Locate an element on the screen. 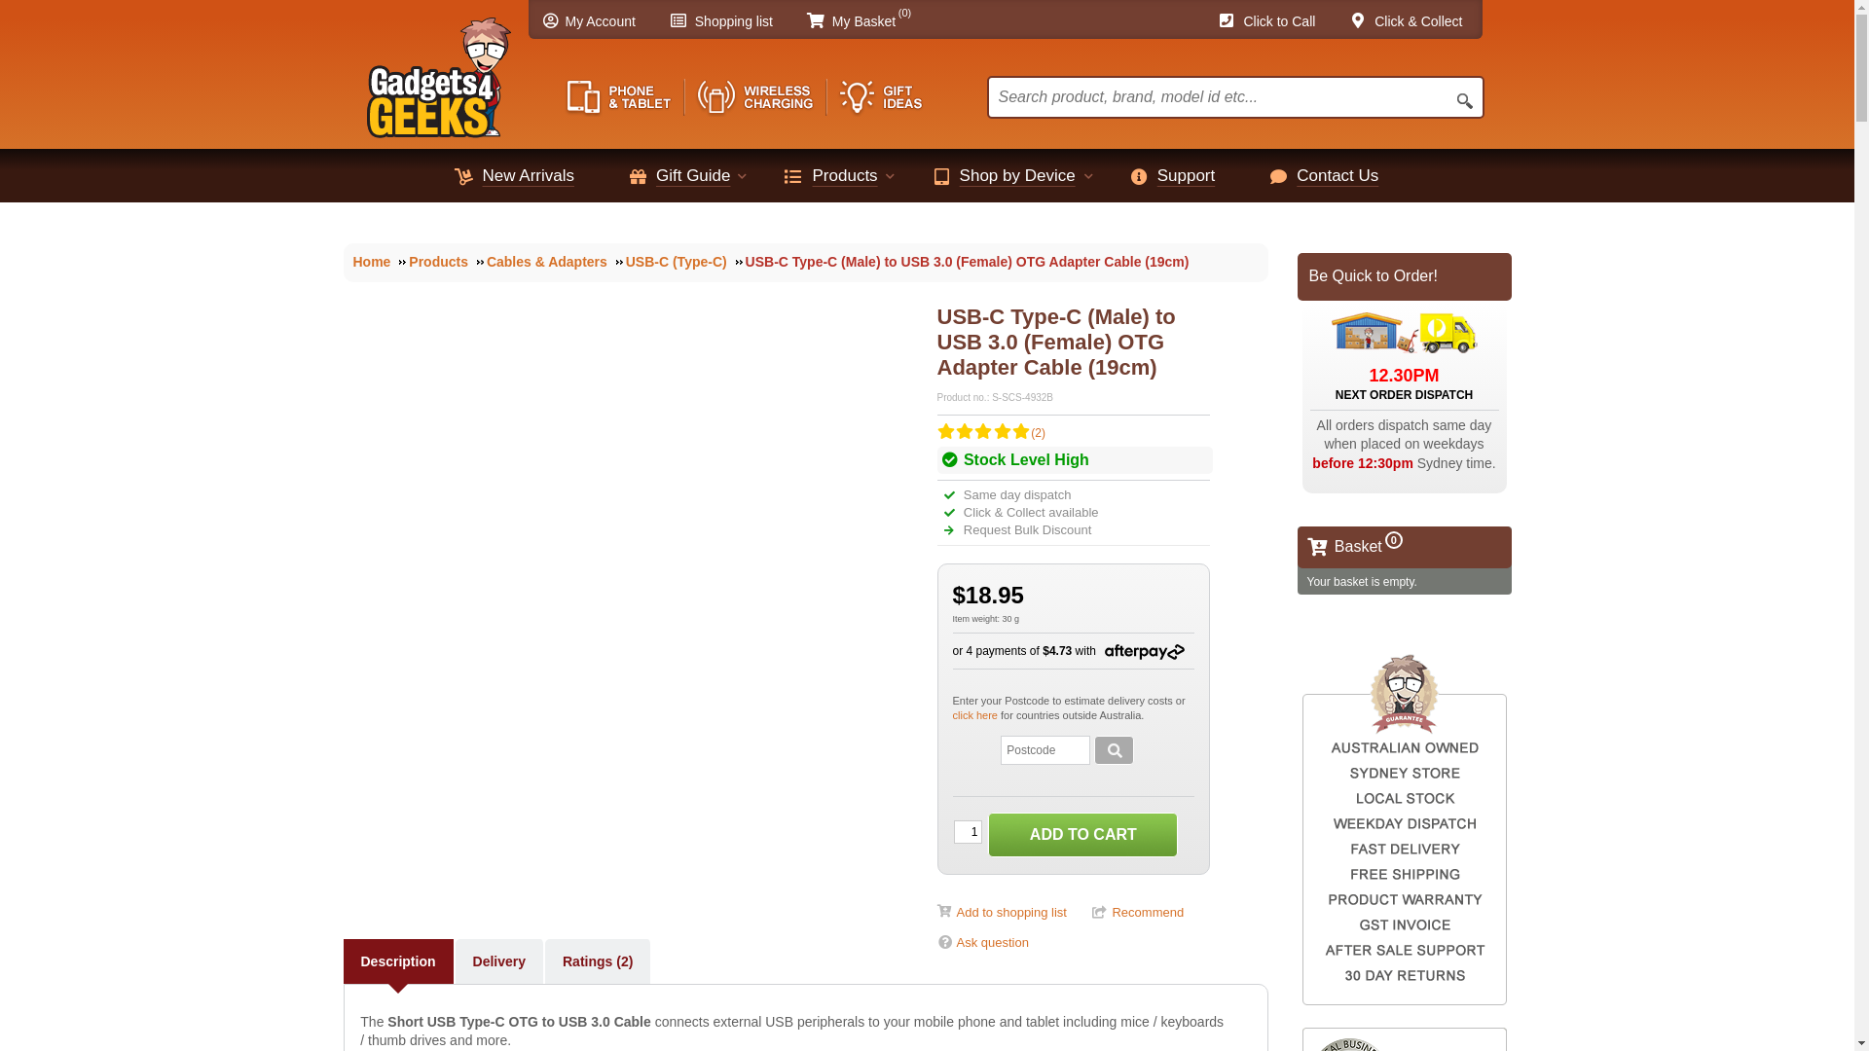 The height and width of the screenshot is (1051, 1869). Contact Us is located at coordinates (1342, 175).